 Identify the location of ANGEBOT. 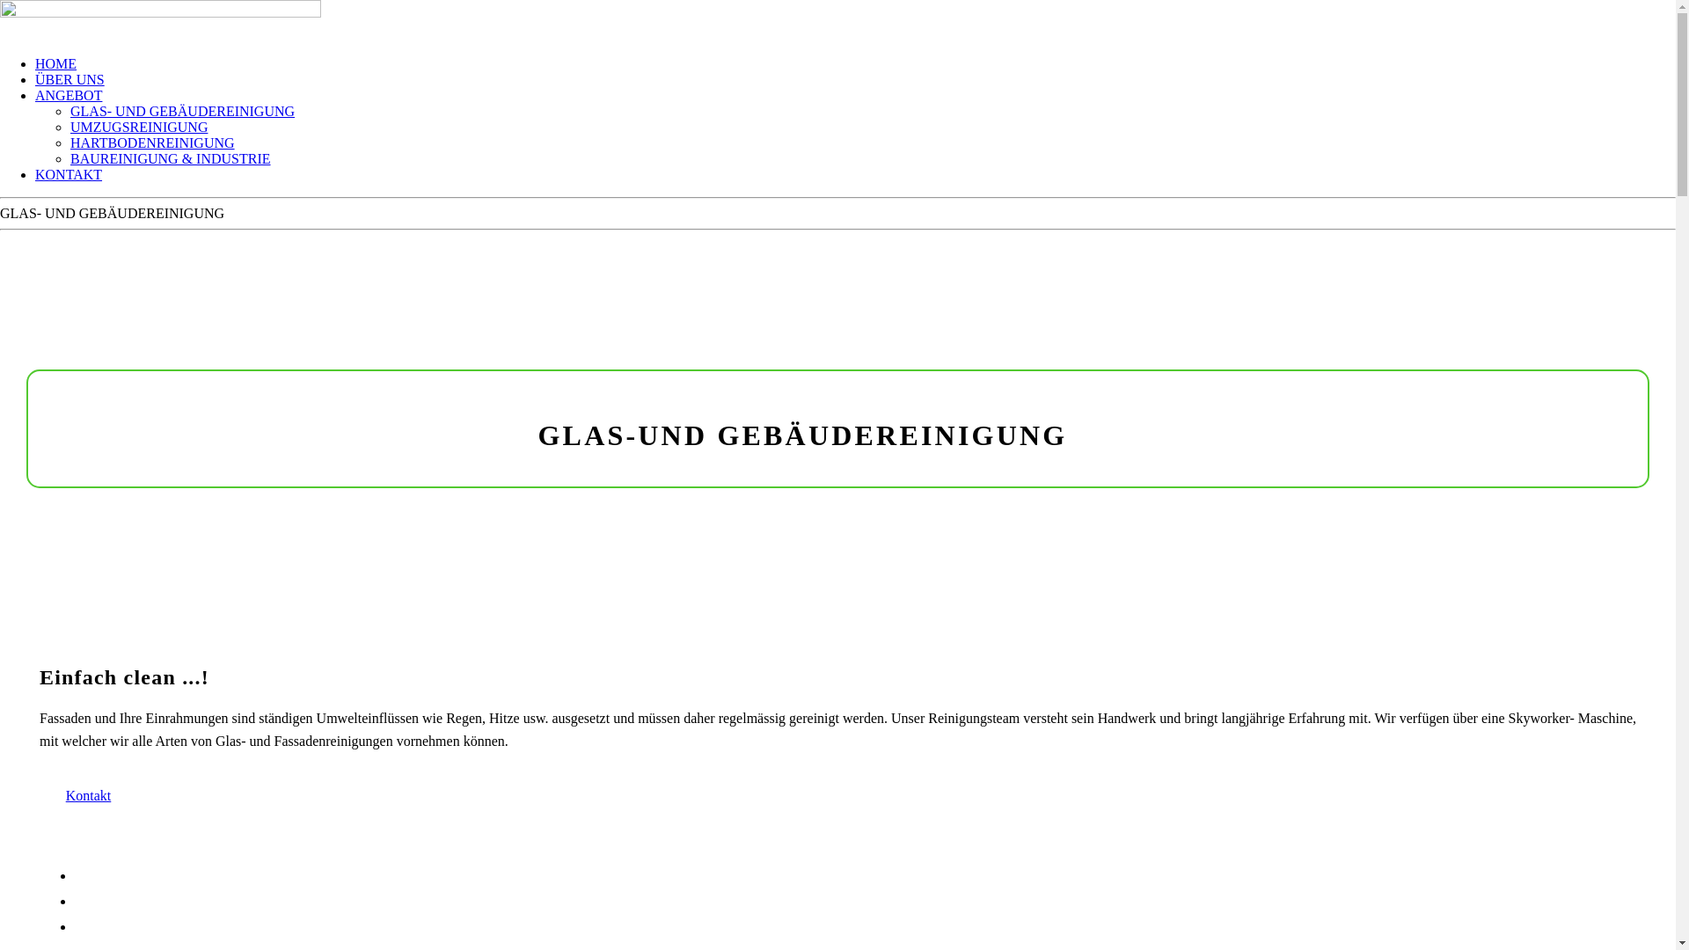
(69, 95).